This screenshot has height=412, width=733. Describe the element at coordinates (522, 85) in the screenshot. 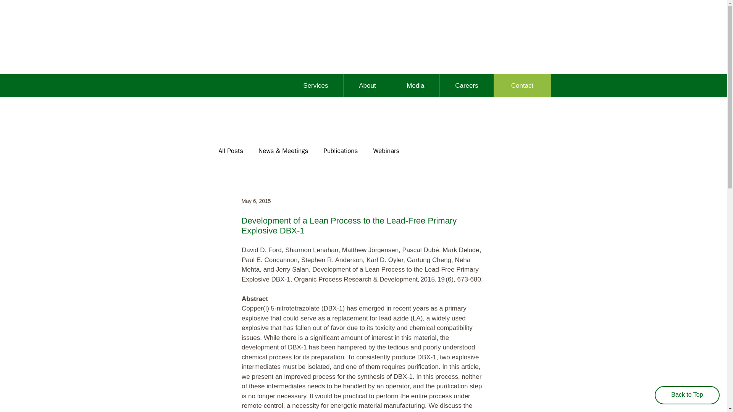

I see `Contact` at that location.